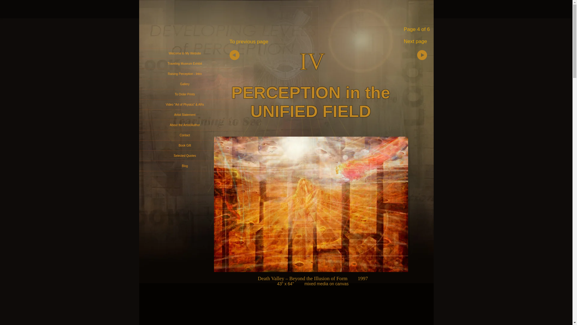 The image size is (577, 325). I want to click on Page 4 of 6, so click(417, 29).